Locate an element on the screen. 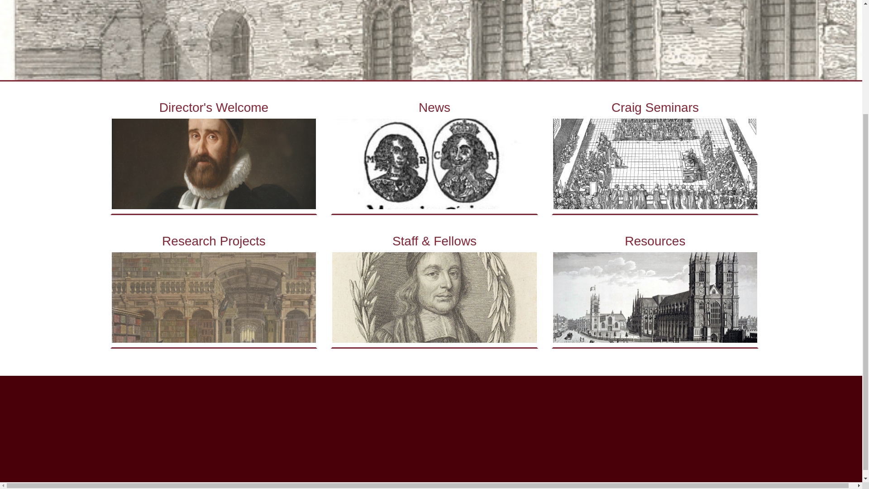 The width and height of the screenshot is (869, 489). Director's Welcome is located at coordinates (214, 155).